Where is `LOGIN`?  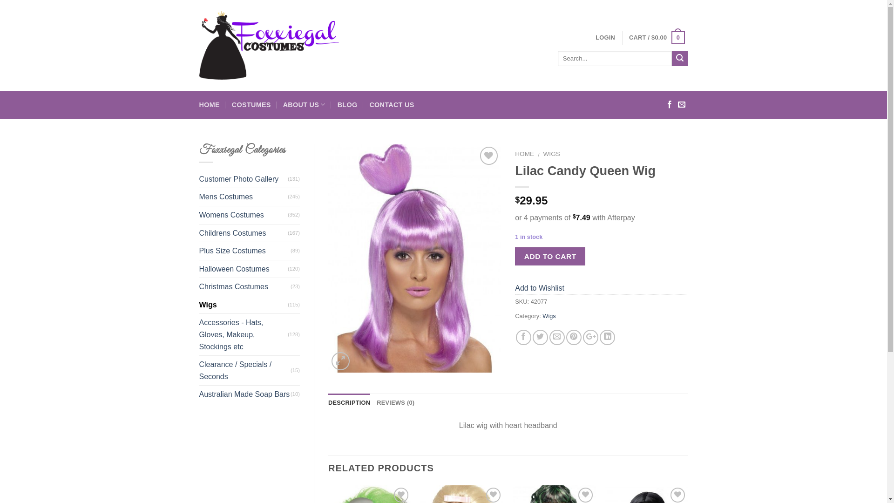
LOGIN is located at coordinates (605, 38).